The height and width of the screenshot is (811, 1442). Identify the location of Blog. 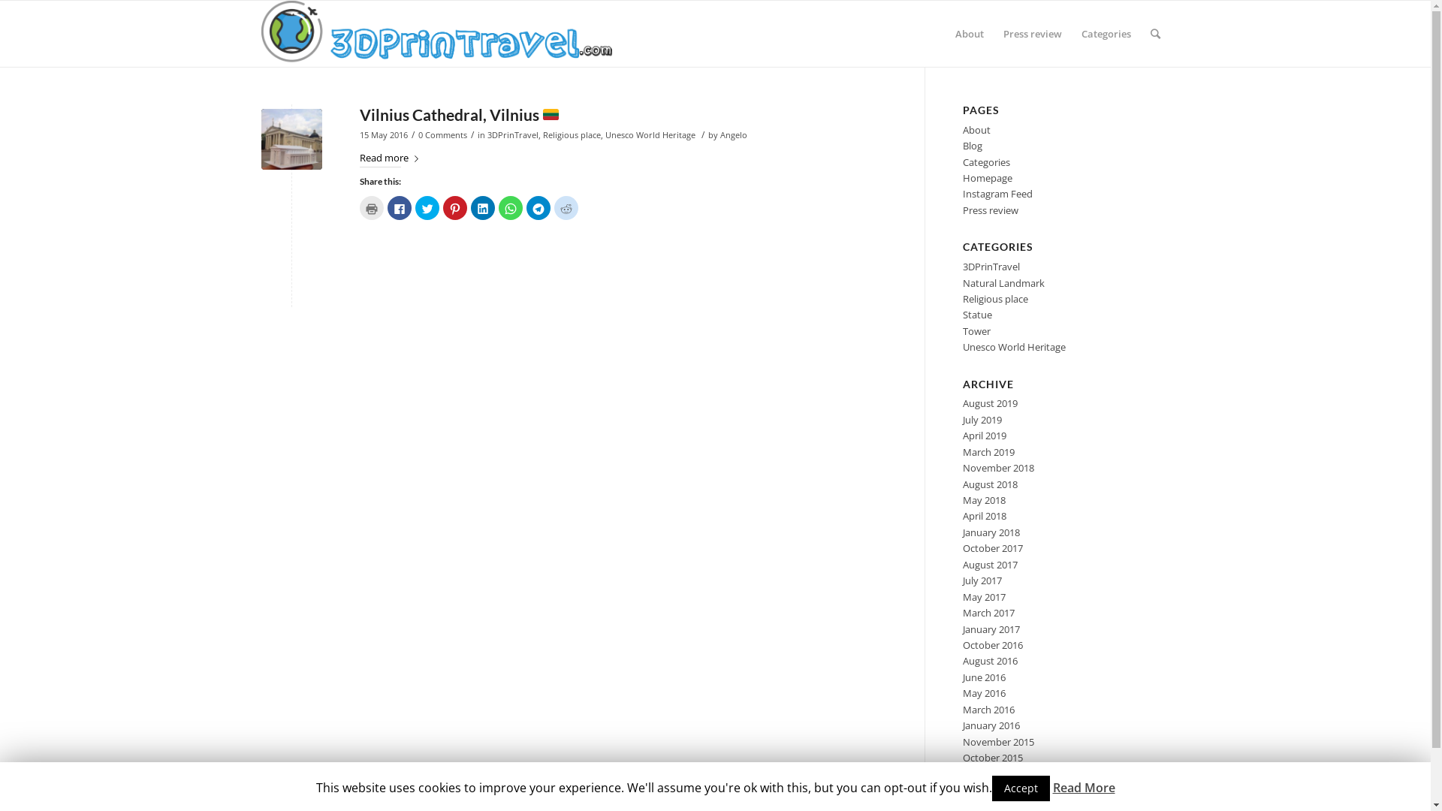
(973, 146).